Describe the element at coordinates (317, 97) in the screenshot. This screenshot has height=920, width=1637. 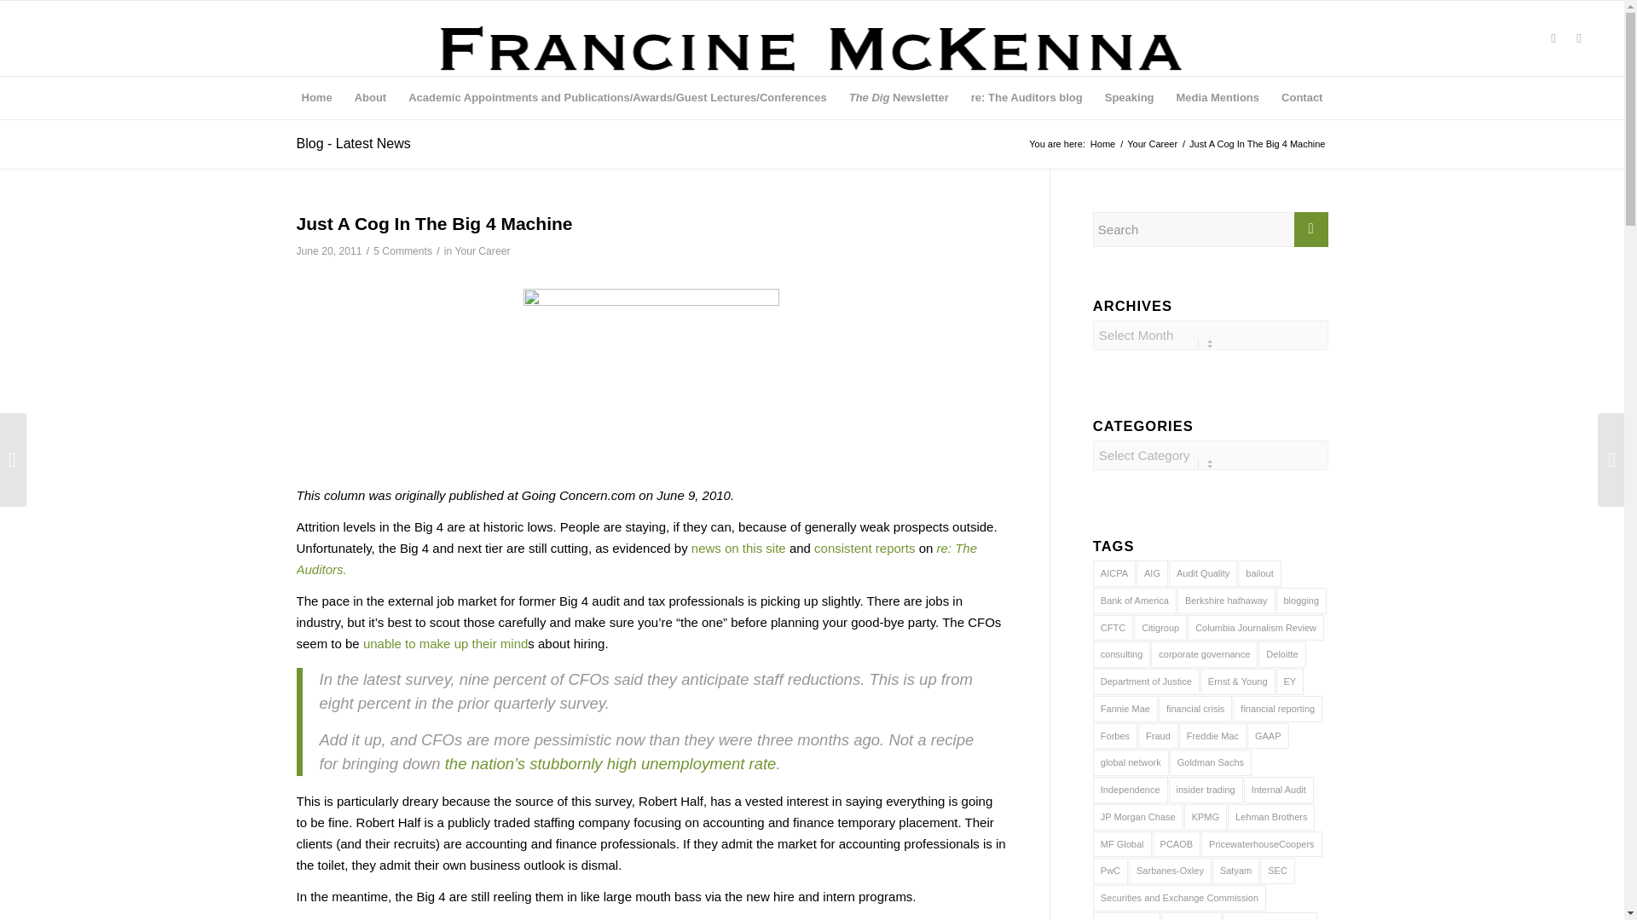
I see `Home` at that location.